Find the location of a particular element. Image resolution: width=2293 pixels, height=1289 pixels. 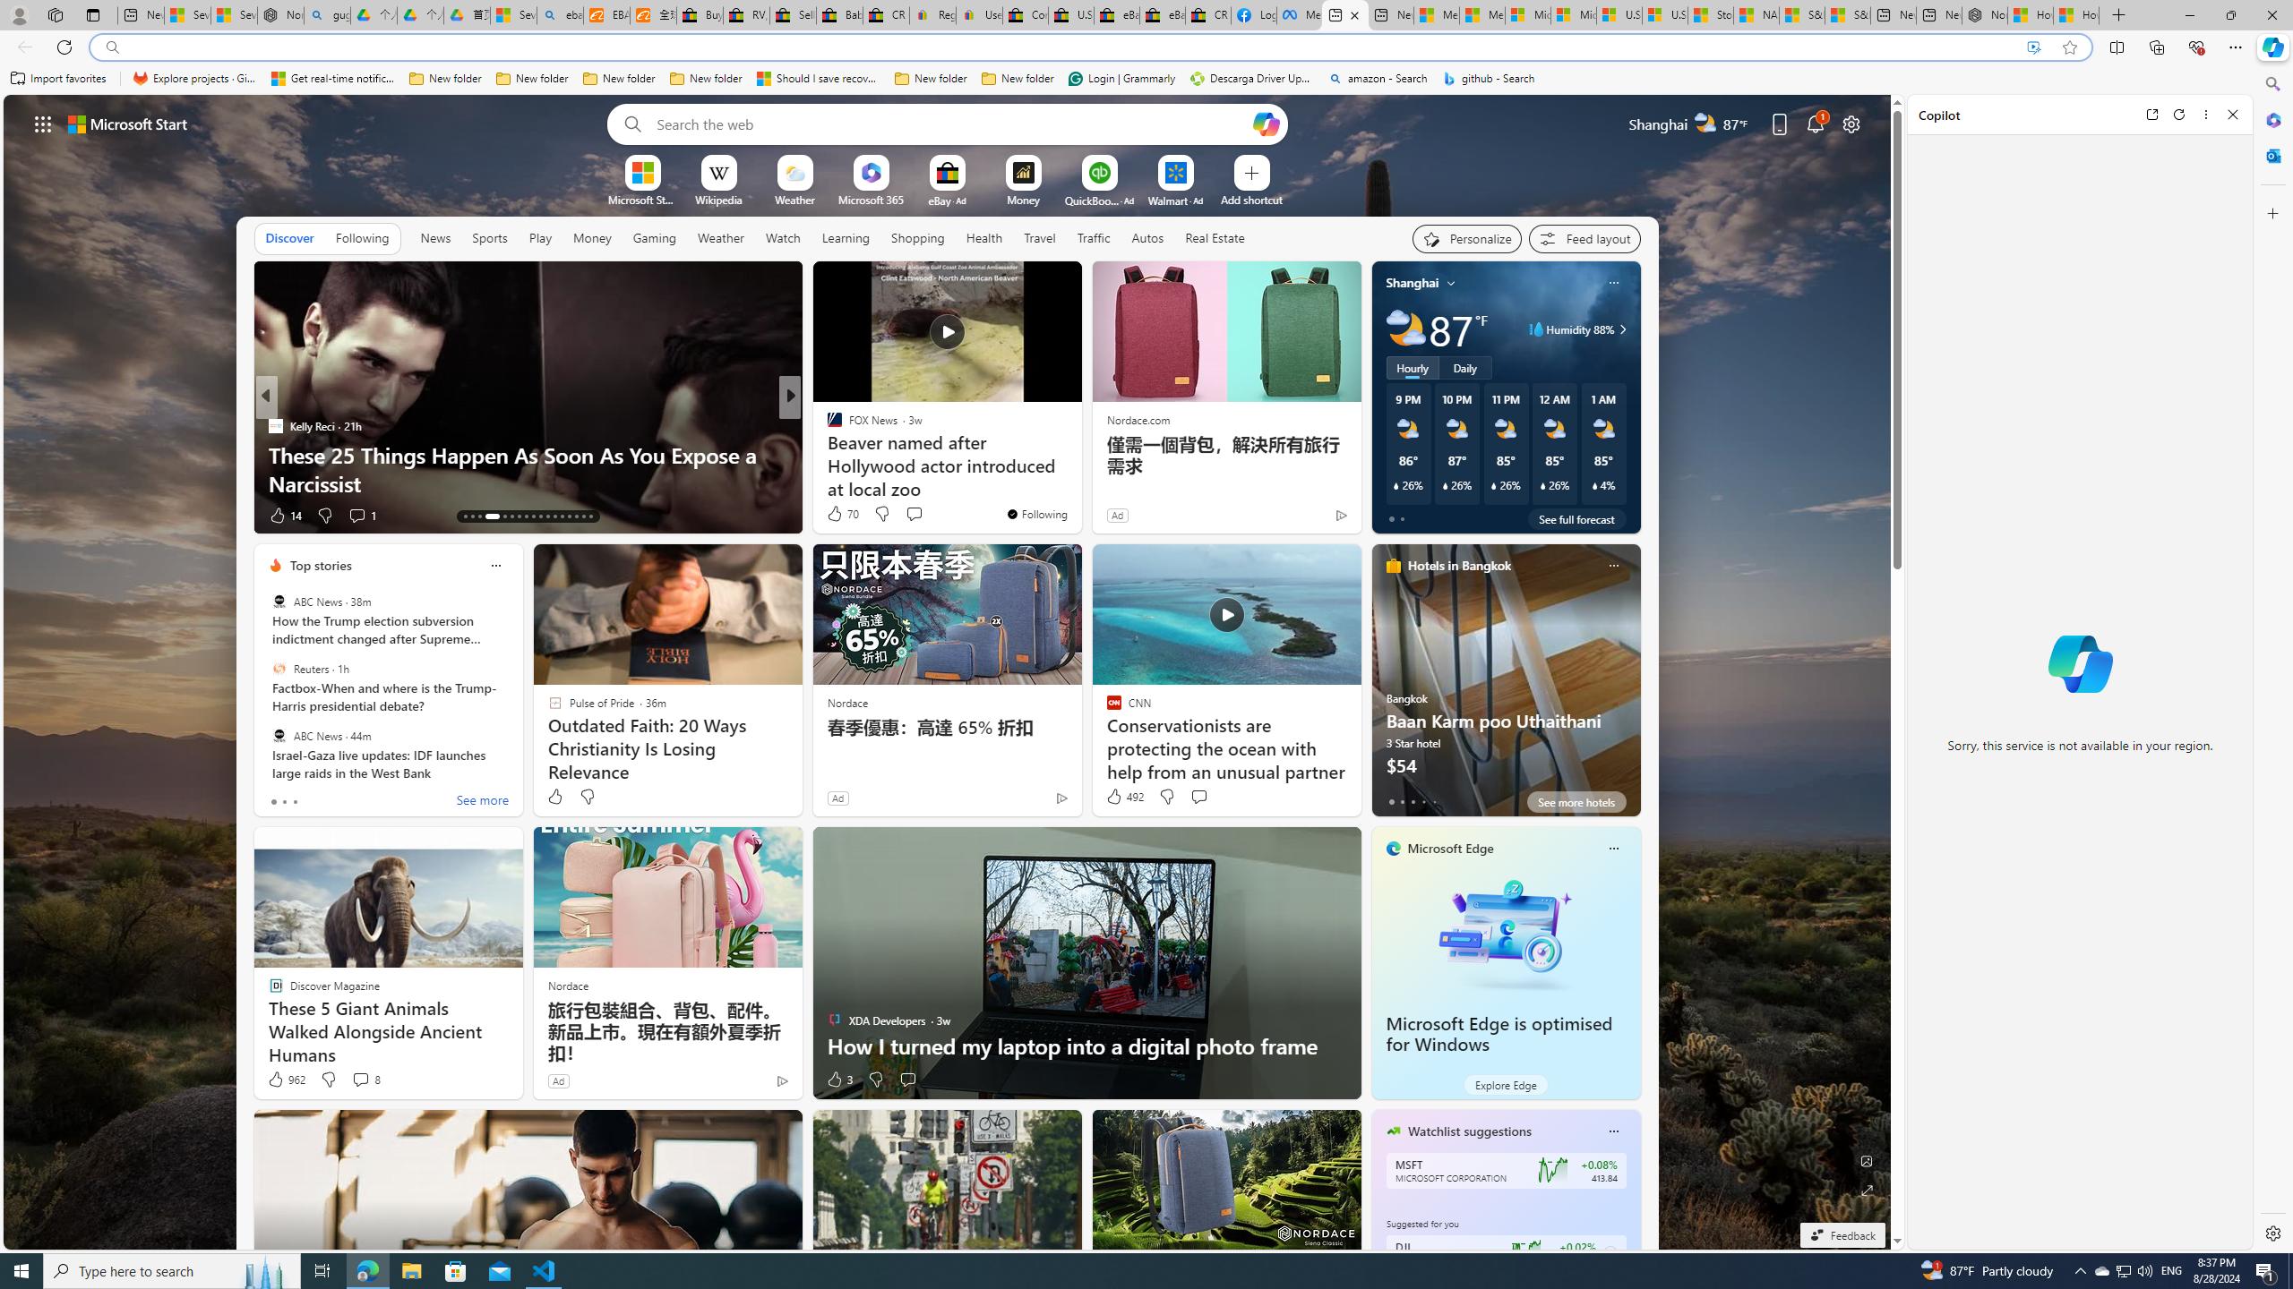

Hourly is located at coordinates (1412, 367).